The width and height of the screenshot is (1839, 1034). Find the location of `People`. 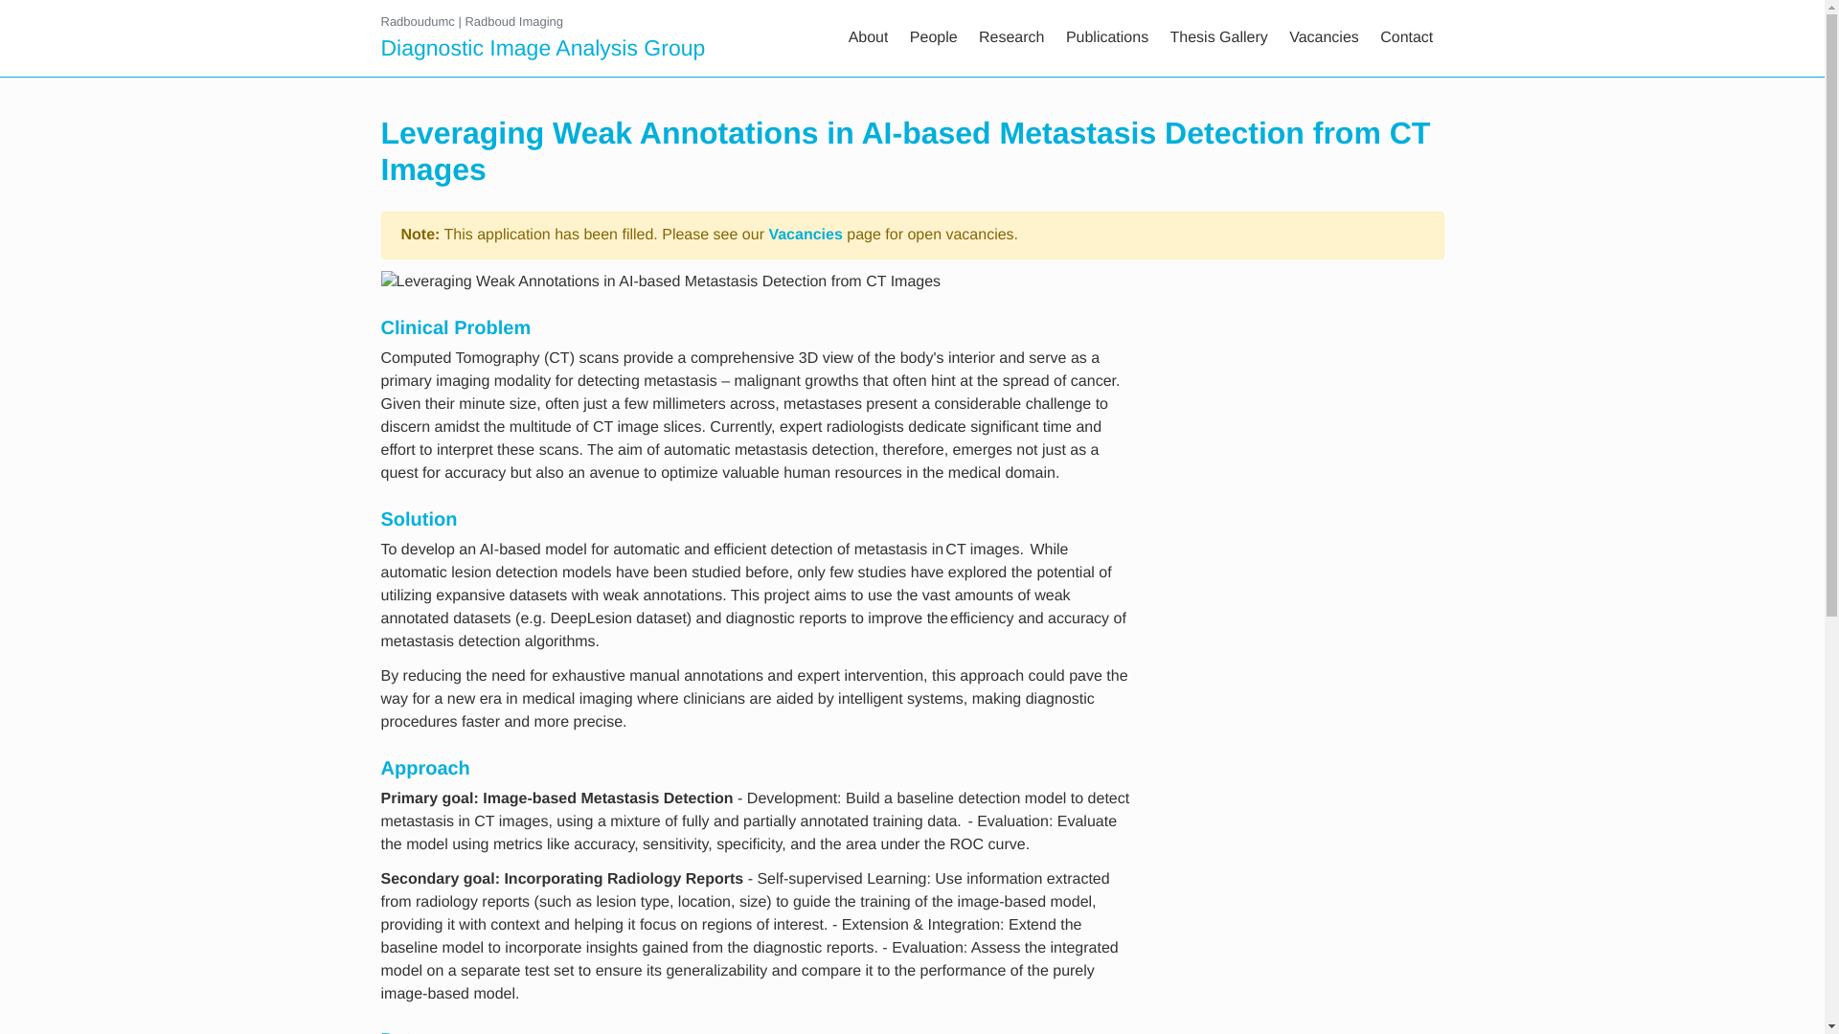

People is located at coordinates (933, 38).